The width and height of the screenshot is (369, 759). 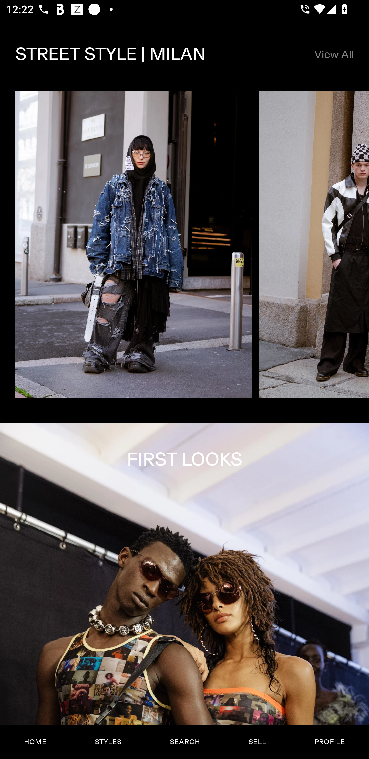 I want to click on HOME, so click(x=35, y=742).